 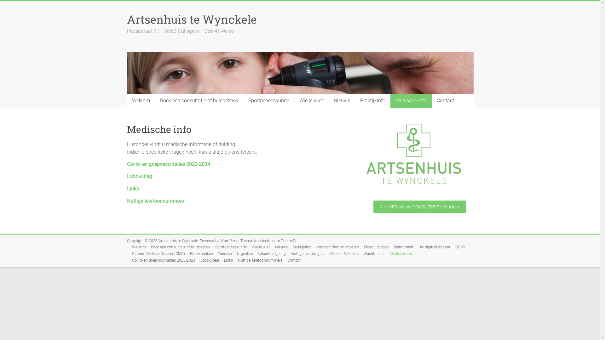 I want to click on Tarieven, so click(x=222, y=254).